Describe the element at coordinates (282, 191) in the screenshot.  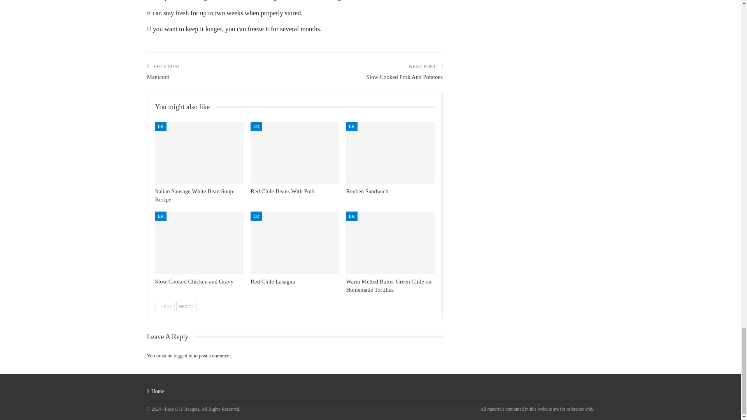
I see `Red Chile Beans With Pork` at that location.